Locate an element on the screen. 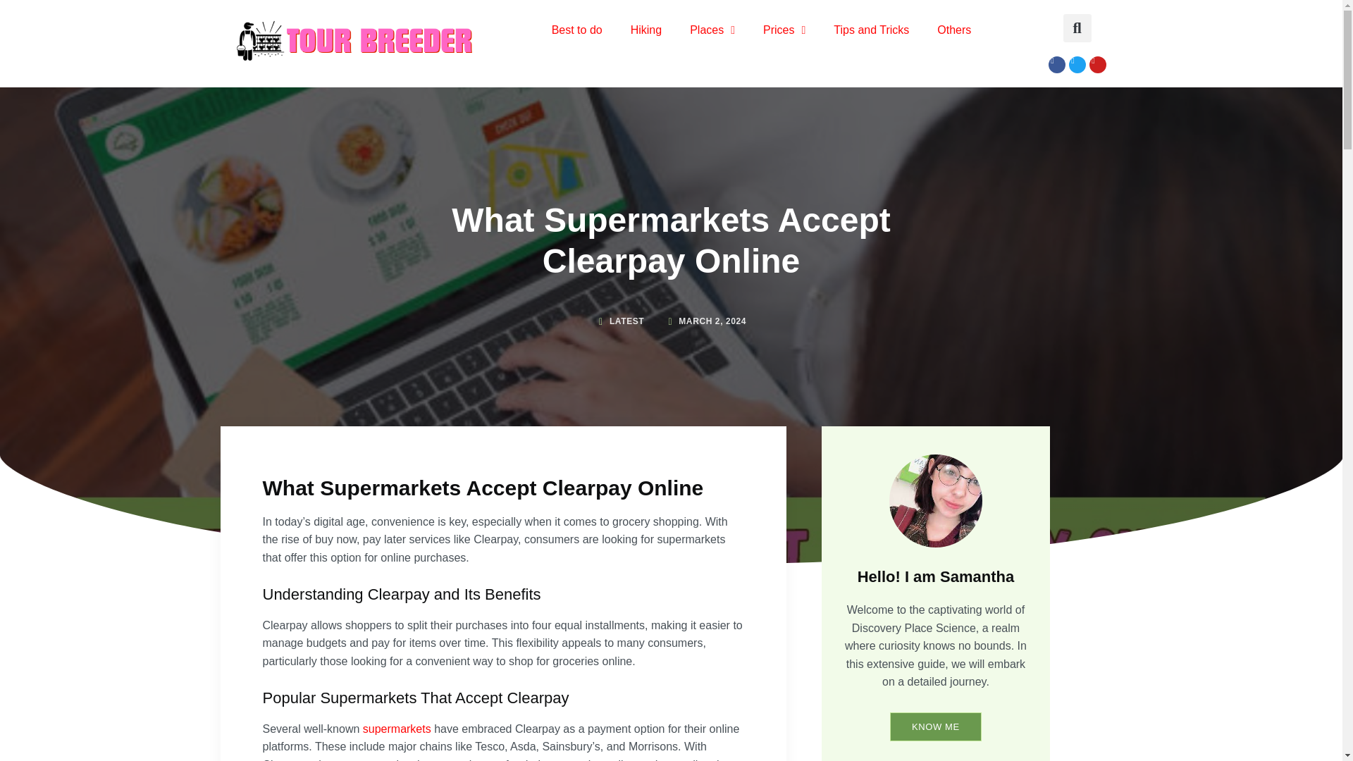 The width and height of the screenshot is (1353, 761). Best to do is located at coordinates (576, 30).